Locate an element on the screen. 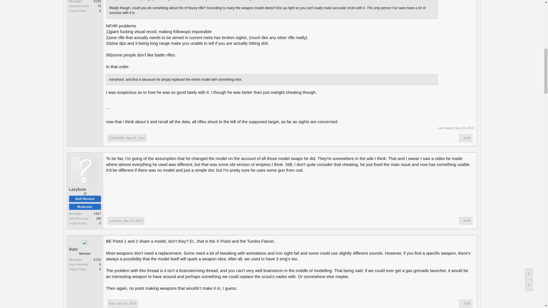  Permalink is located at coordinates (126, 303).